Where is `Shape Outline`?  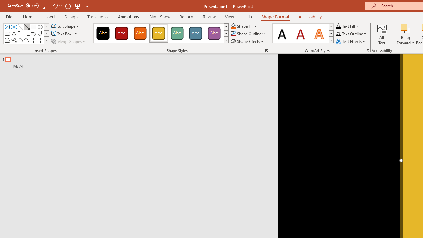 Shape Outline is located at coordinates (248, 34).